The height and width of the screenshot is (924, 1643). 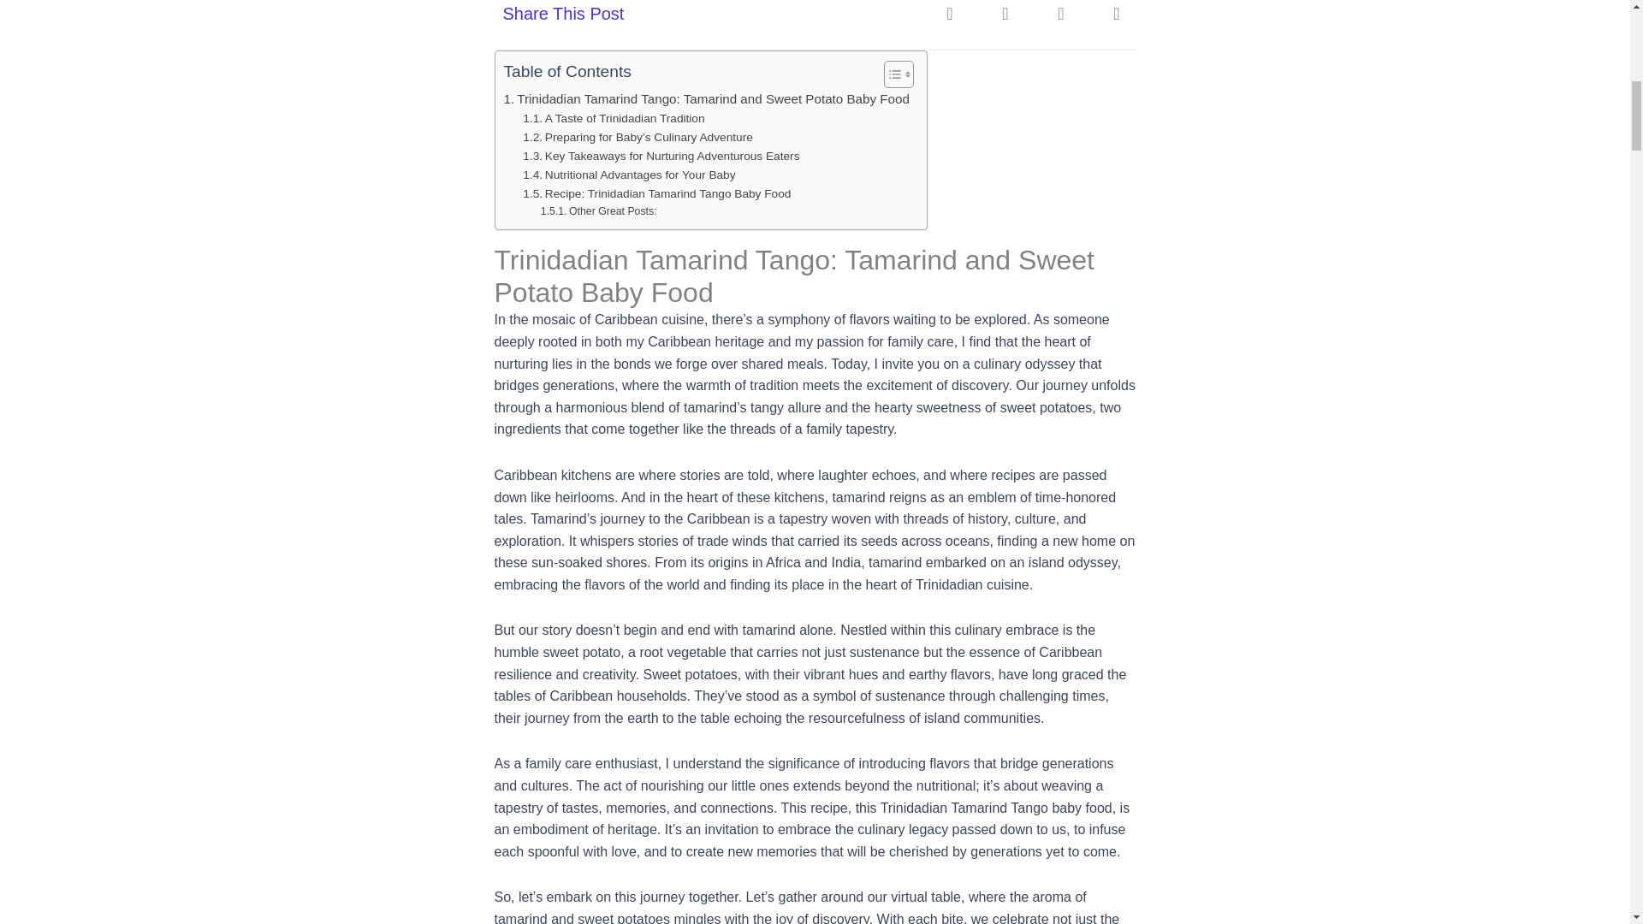 What do you see at coordinates (655, 193) in the screenshot?
I see `Recipe: Trinidadian Tamarind Tango Baby Food` at bounding box center [655, 193].